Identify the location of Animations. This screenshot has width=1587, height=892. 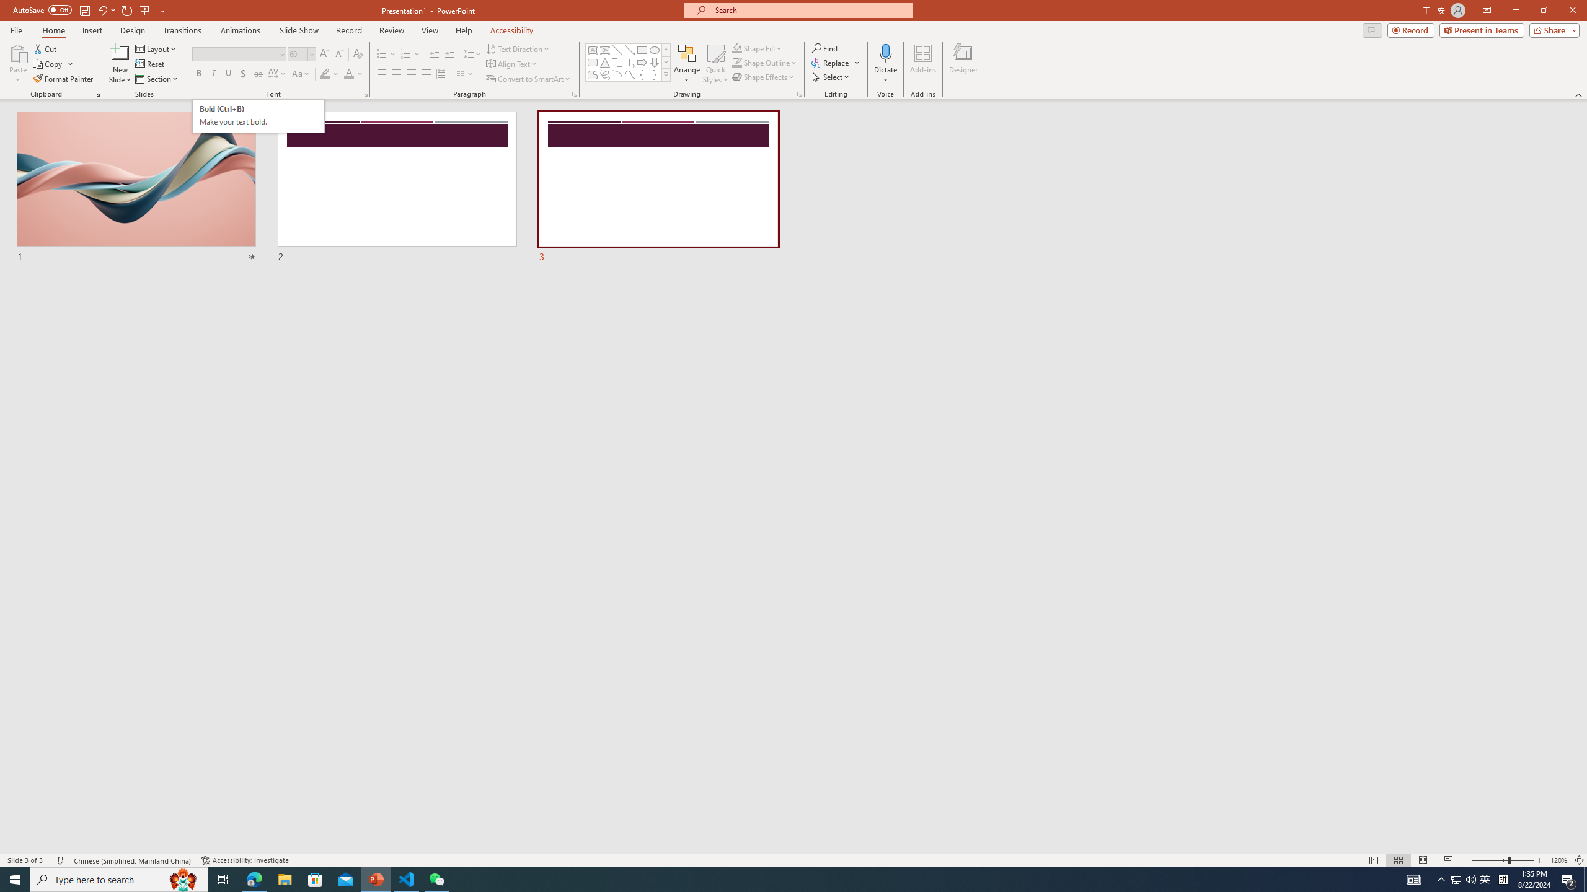
(241, 30).